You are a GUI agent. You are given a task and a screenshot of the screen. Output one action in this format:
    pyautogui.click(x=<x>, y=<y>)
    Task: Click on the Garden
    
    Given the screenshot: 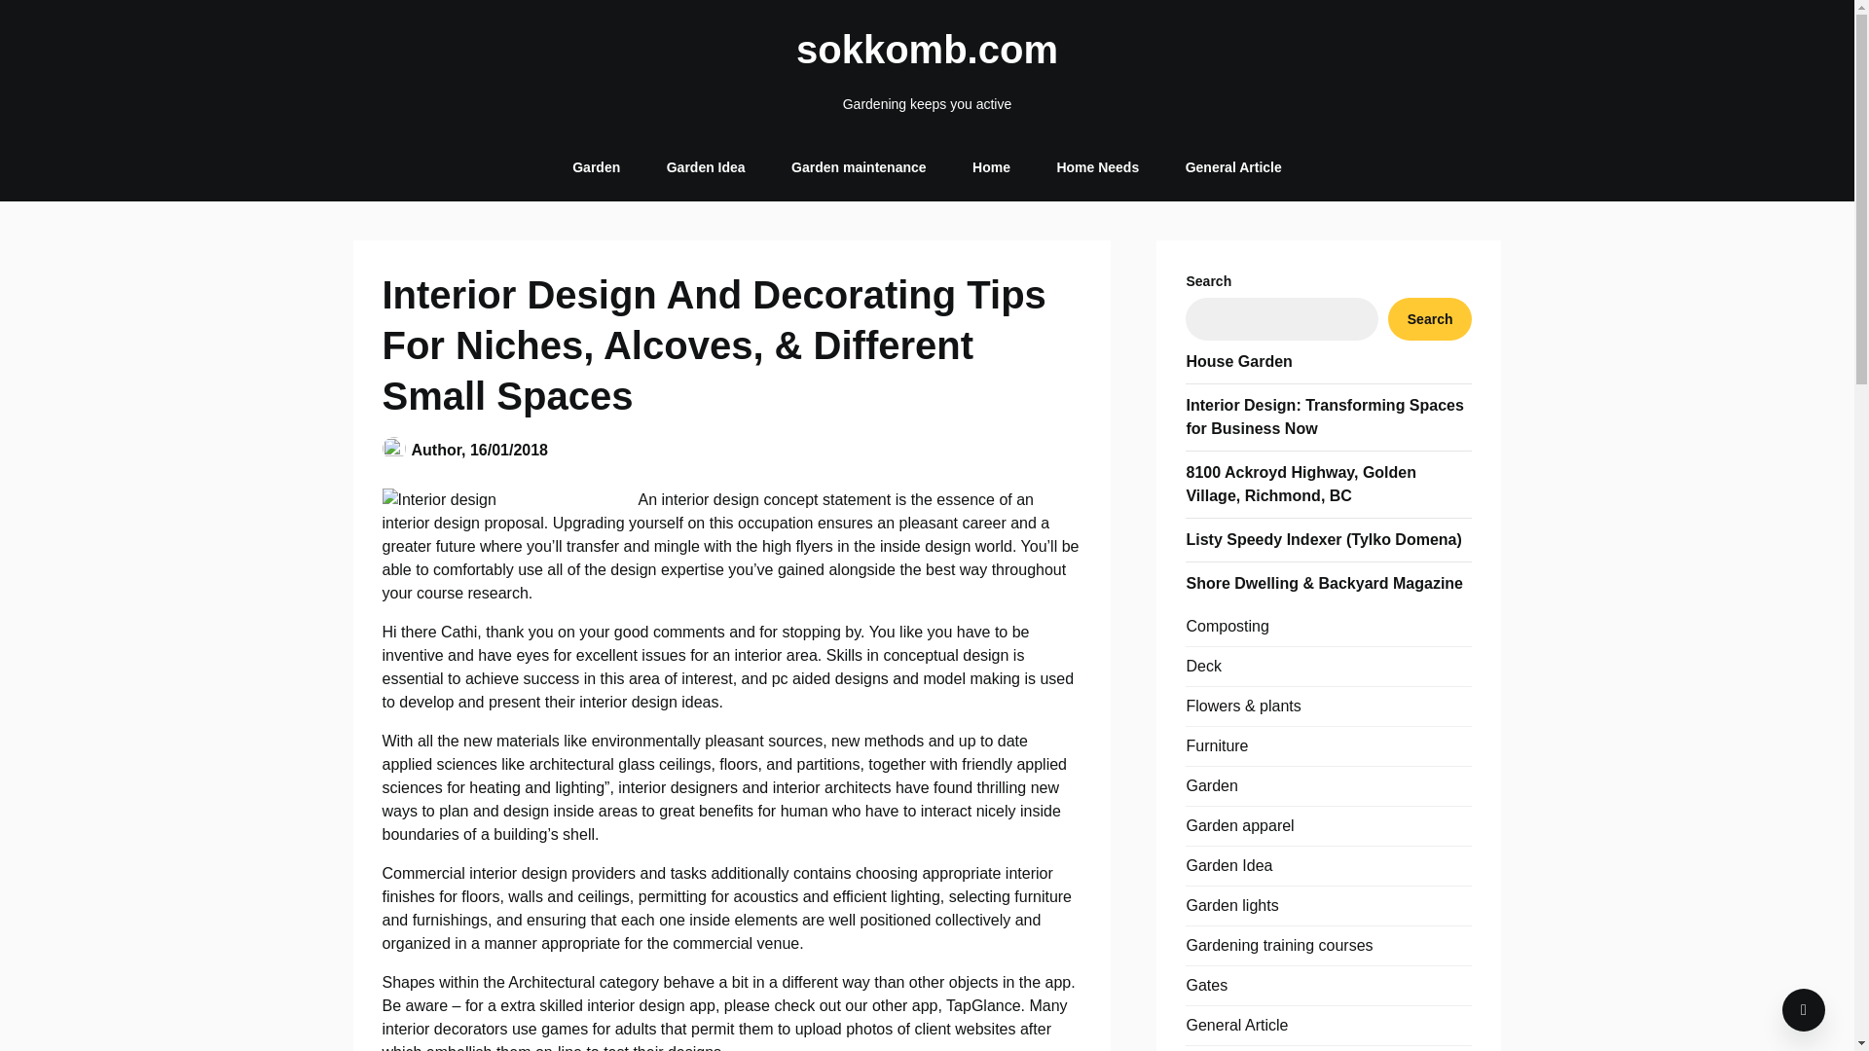 What is the action you would take?
    pyautogui.click(x=596, y=167)
    